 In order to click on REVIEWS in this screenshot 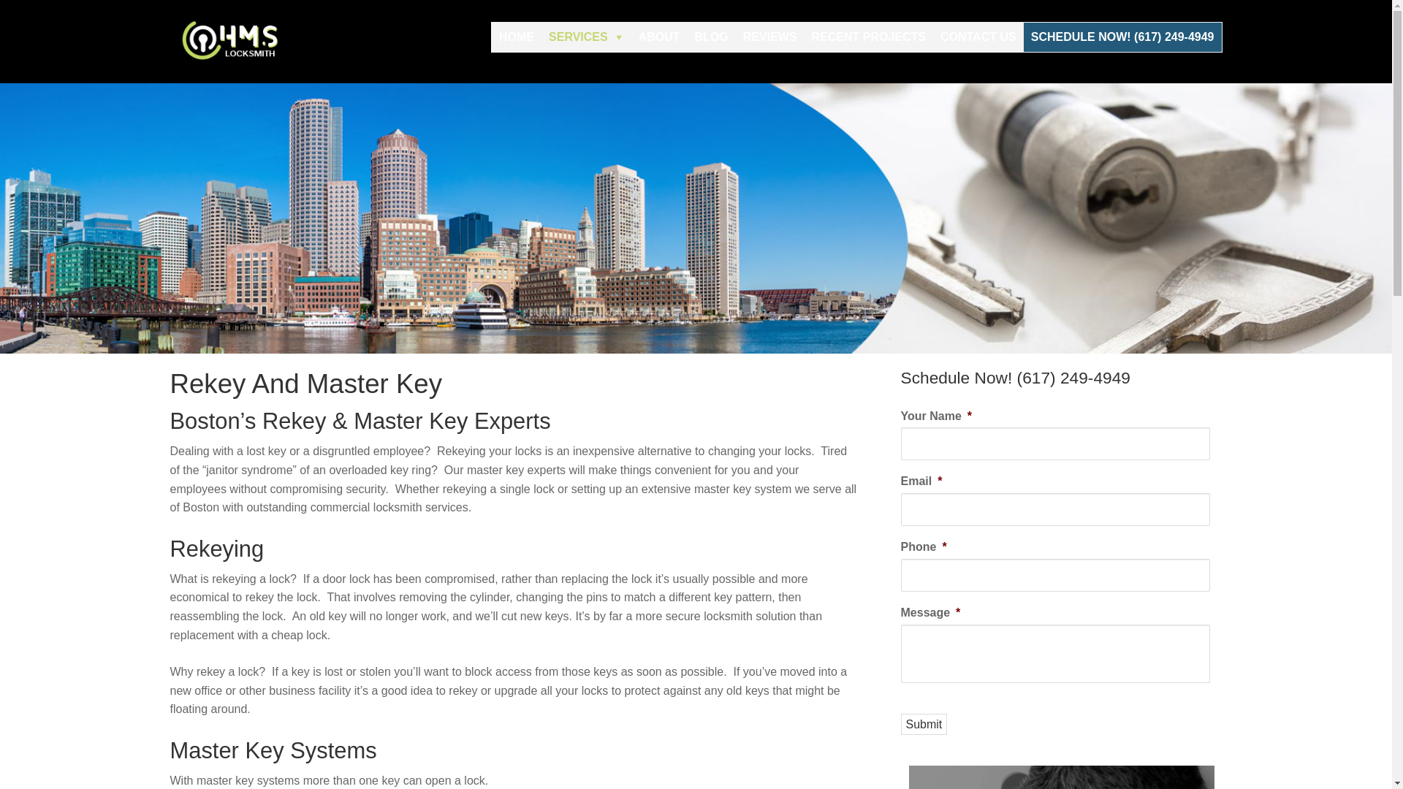, I will do `click(769, 37)`.